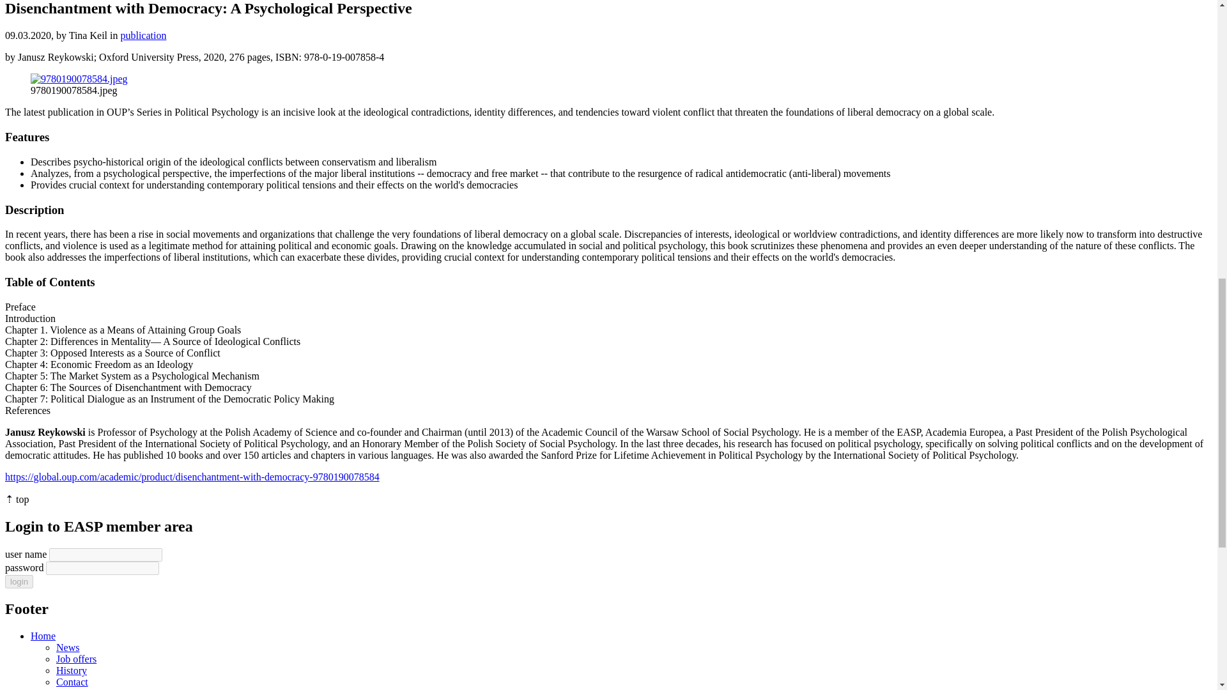 This screenshot has height=690, width=1227. What do you see at coordinates (17, 499) in the screenshot?
I see `to the top` at bounding box center [17, 499].